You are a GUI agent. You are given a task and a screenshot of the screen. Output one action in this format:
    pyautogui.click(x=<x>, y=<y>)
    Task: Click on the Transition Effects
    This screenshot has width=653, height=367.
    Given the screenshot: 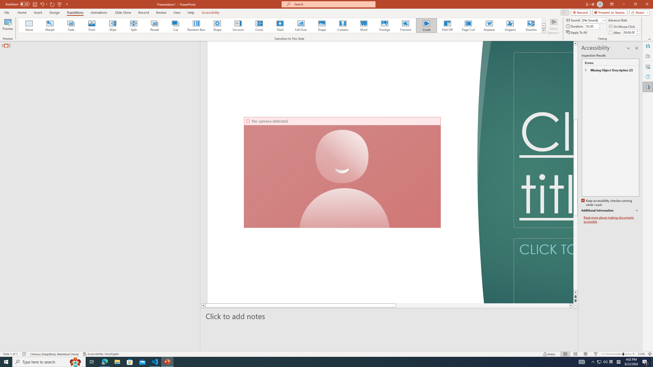 What is the action you would take?
    pyautogui.click(x=544, y=30)
    